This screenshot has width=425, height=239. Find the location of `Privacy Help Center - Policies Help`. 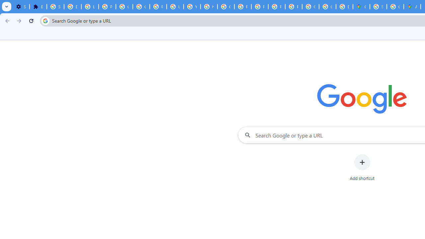

Privacy Help Center - Policies Help is located at coordinates (243, 7).